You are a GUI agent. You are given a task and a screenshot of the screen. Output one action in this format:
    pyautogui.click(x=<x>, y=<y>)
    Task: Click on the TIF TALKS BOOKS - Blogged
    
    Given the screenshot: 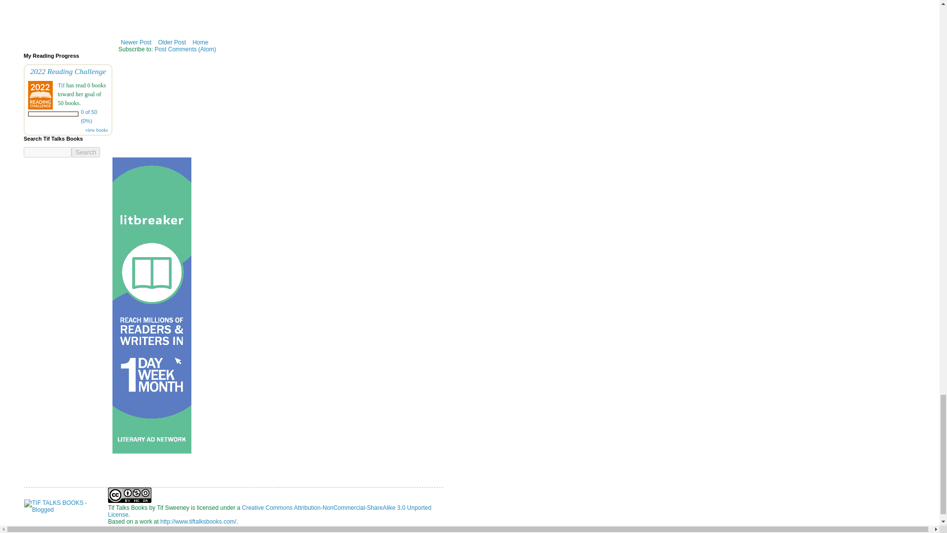 What is the action you would take?
    pyautogui.click(x=66, y=506)
    